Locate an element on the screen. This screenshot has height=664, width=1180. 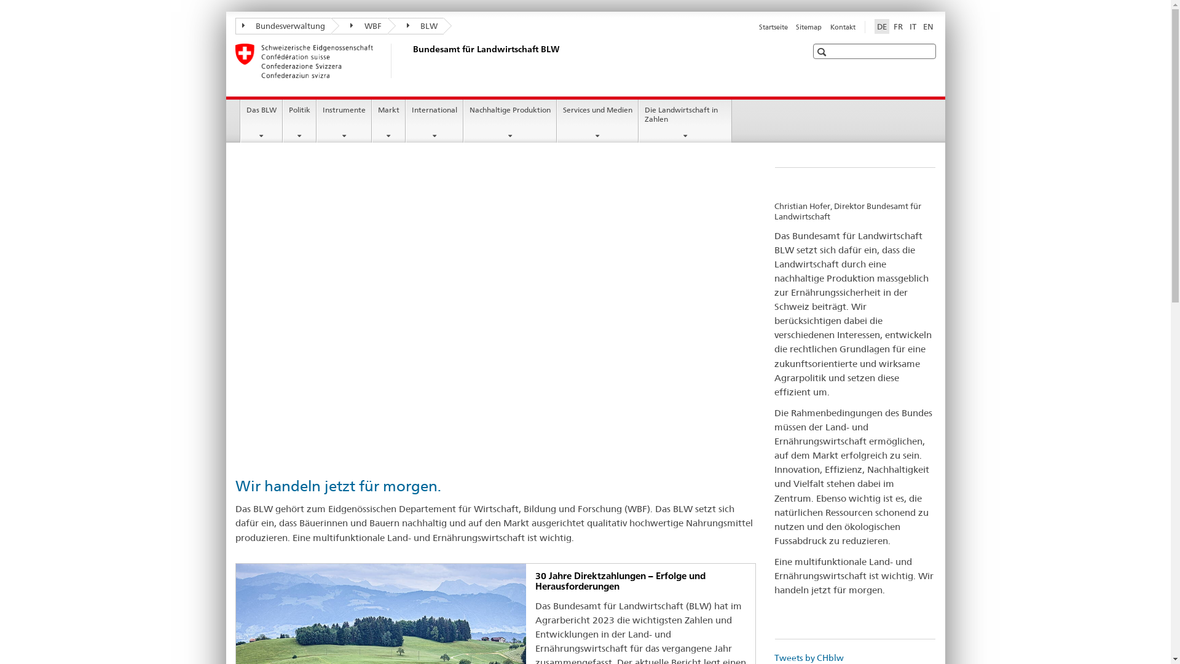
Das BLW is located at coordinates (262, 121).